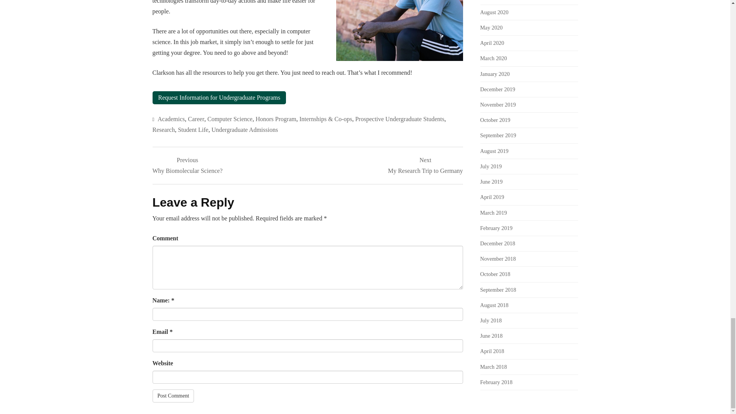  I want to click on Academics, so click(171, 119).